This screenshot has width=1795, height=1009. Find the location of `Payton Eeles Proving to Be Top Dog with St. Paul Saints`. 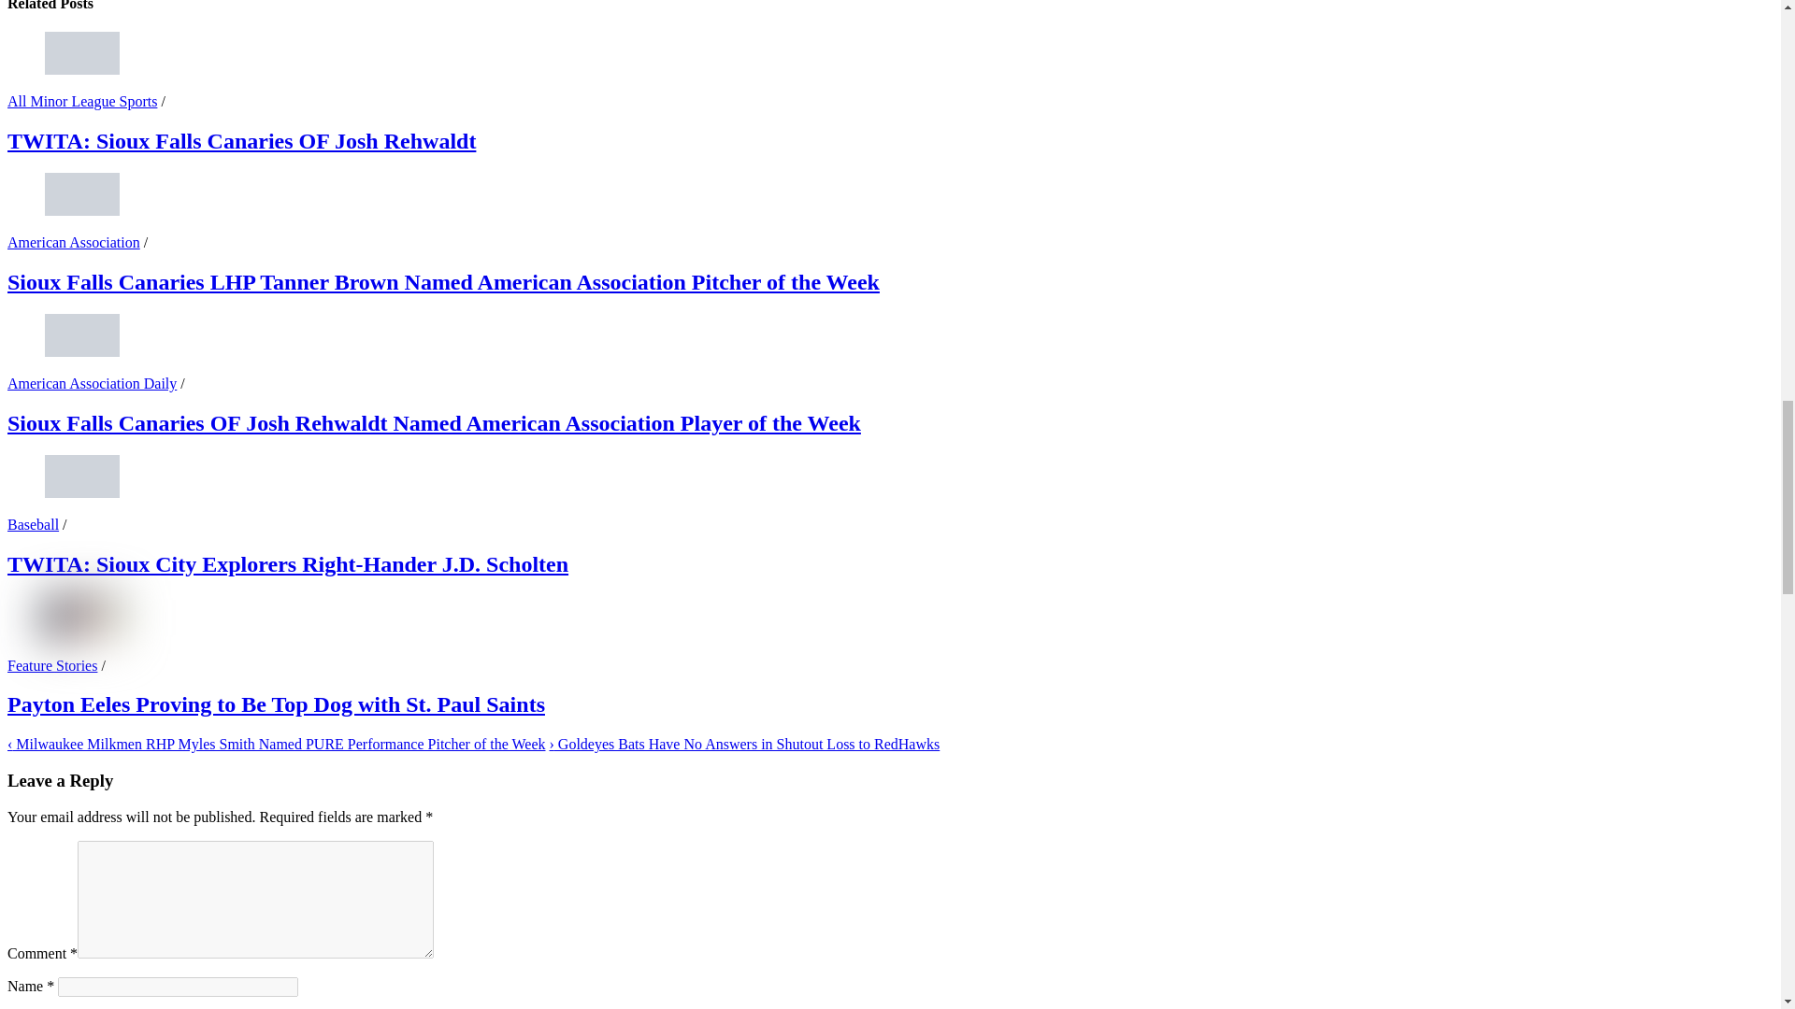

Payton Eeles Proving to Be Top Dog with St. Paul Saints is located at coordinates (276, 703).